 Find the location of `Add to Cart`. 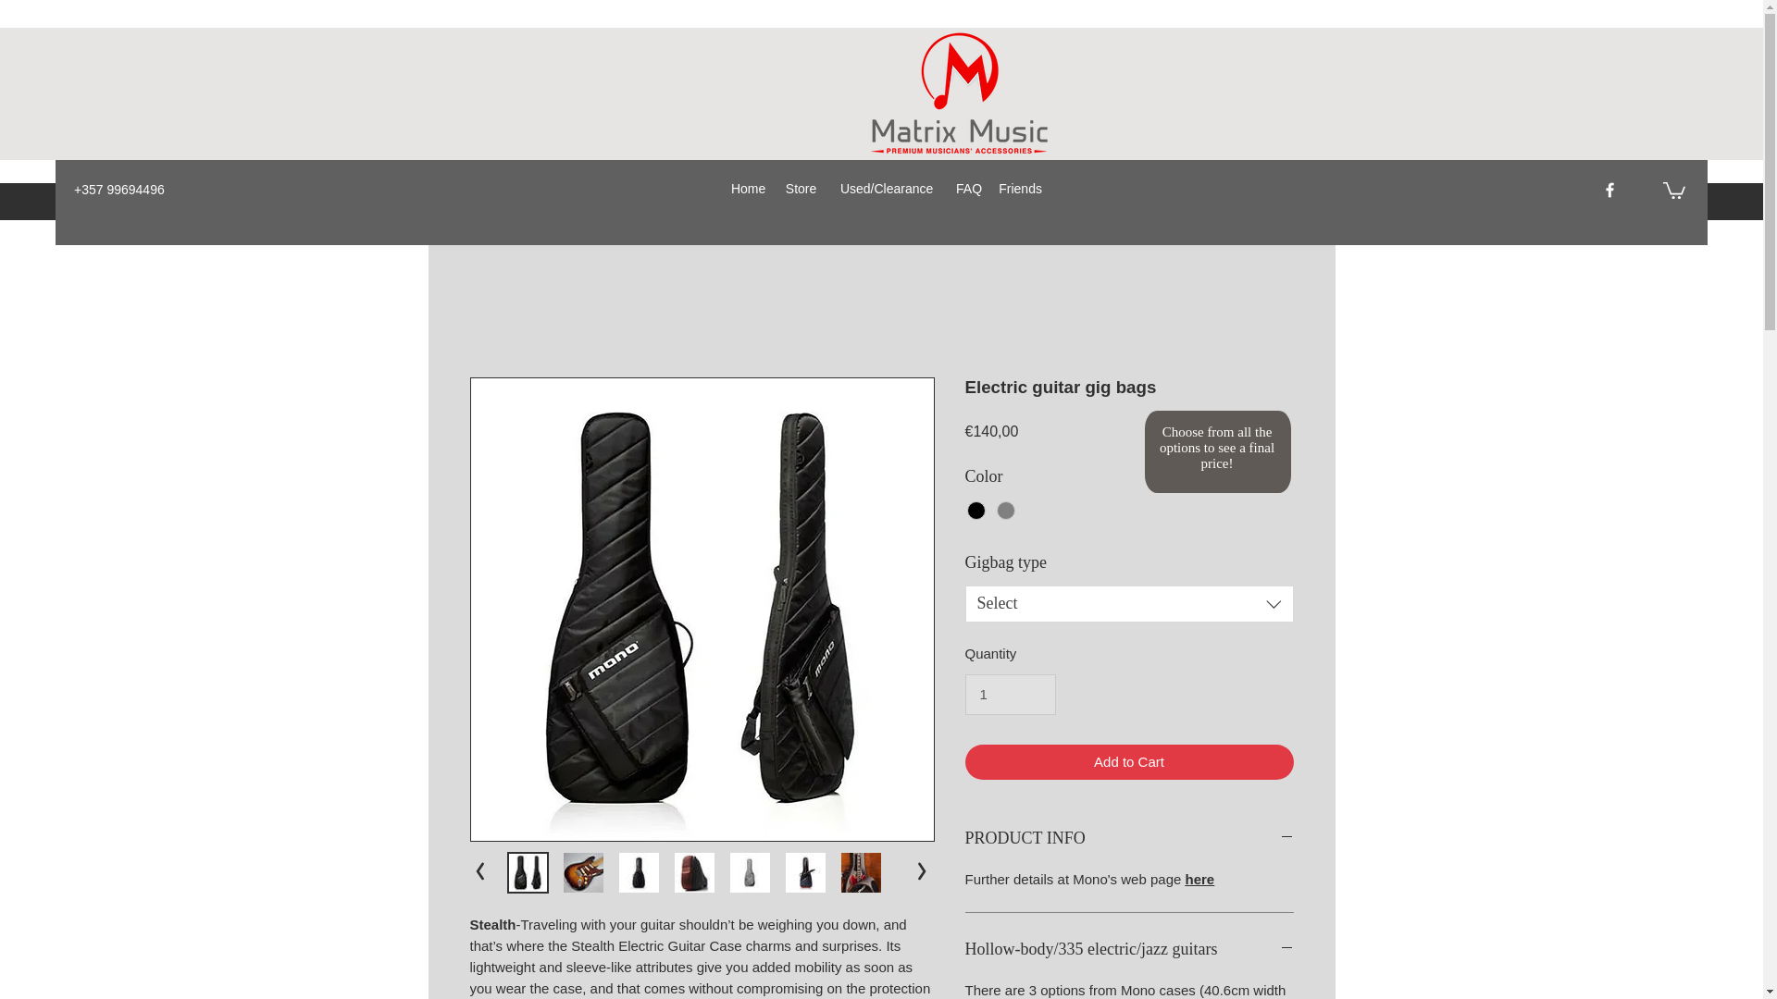

Add to Cart is located at coordinates (1129, 762).